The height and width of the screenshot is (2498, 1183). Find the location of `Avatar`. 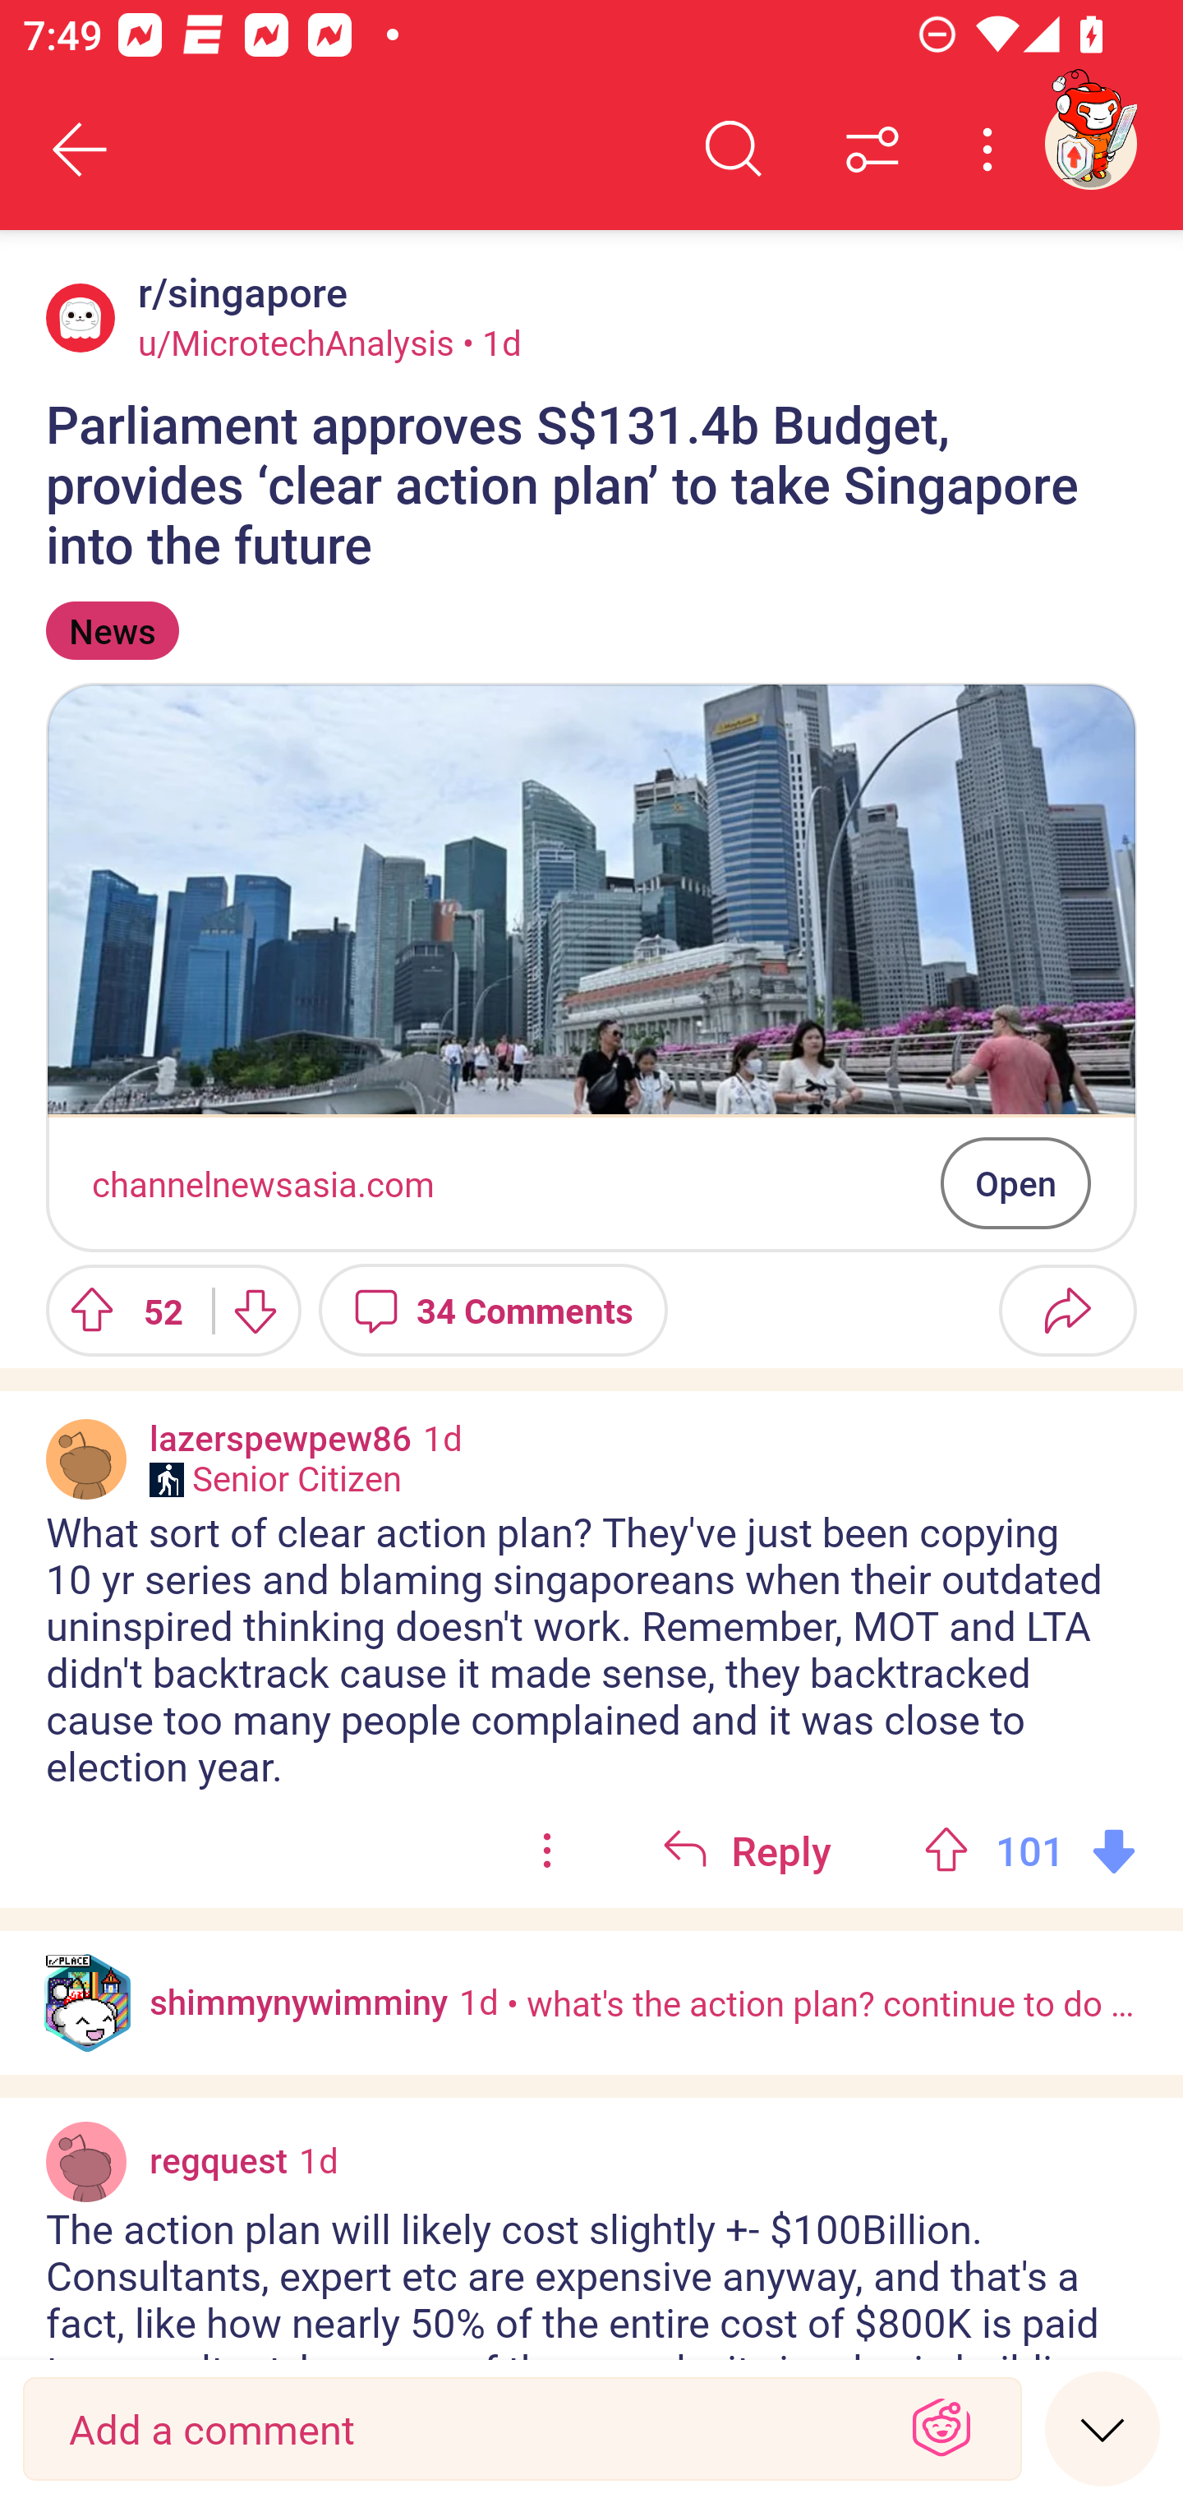

Avatar is located at coordinates (86, 1459).